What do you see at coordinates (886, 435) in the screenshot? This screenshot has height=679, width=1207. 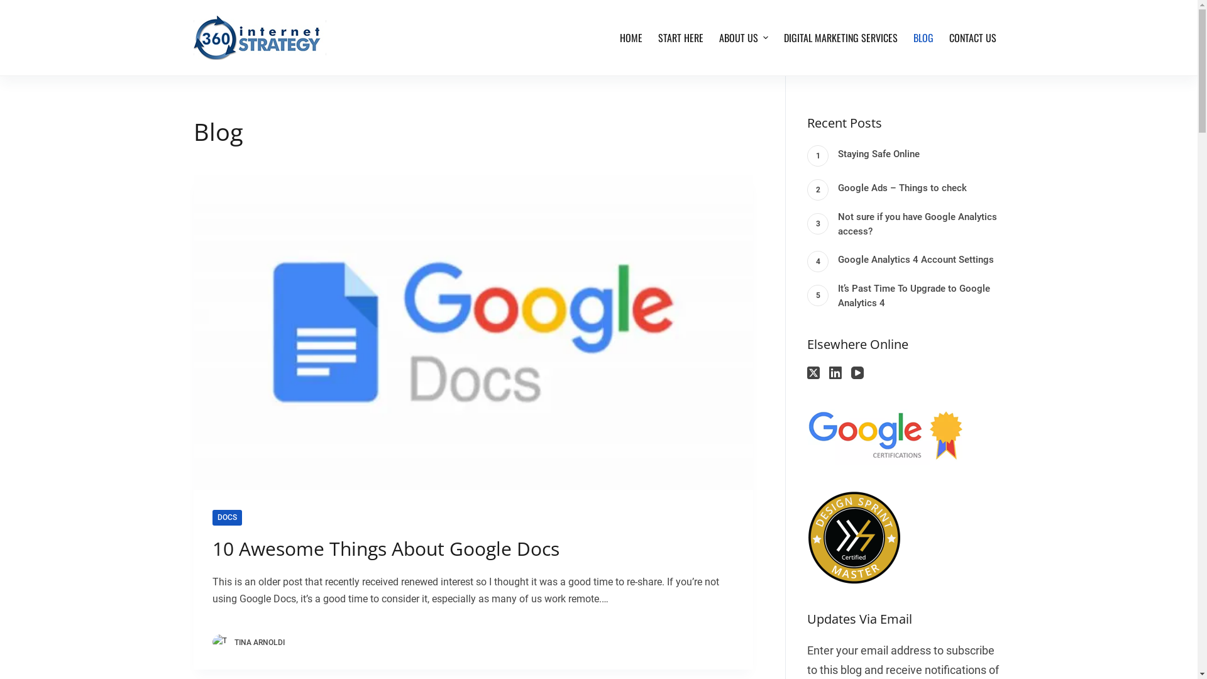 I see `10 Awesome Things About Google Docs` at bounding box center [886, 435].